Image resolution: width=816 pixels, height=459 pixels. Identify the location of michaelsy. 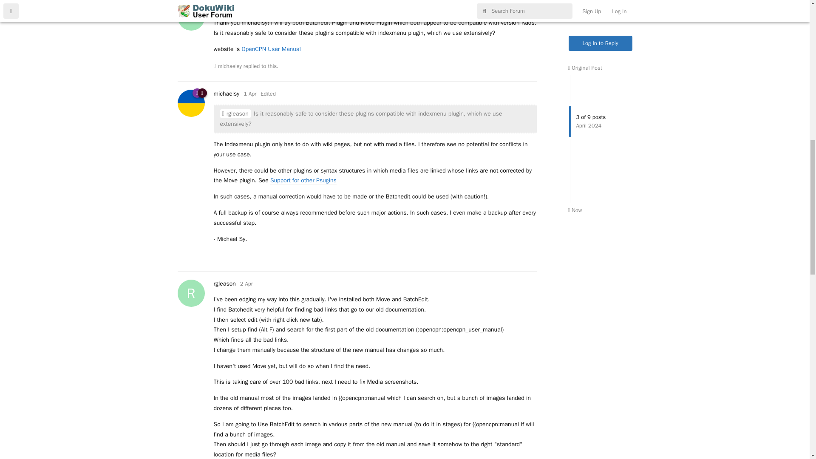
(246, 283).